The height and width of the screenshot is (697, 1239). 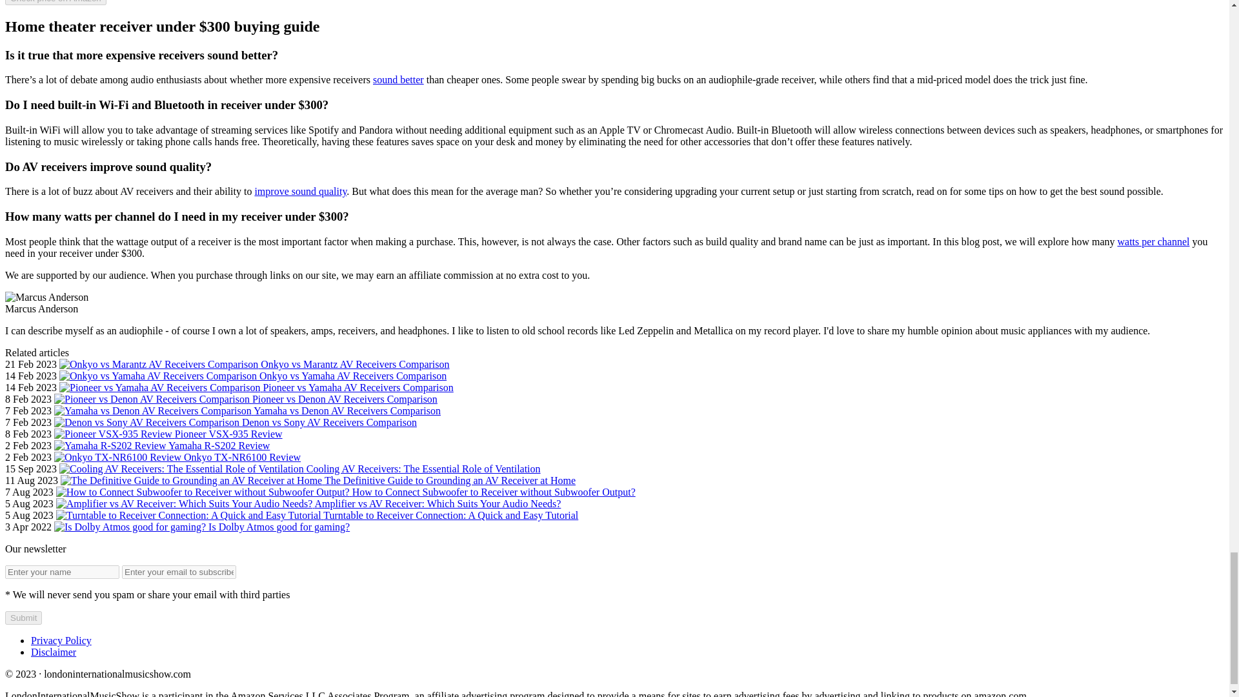 I want to click on Difference between a cheap and an expensive receiver, so click(x=398, y=79).